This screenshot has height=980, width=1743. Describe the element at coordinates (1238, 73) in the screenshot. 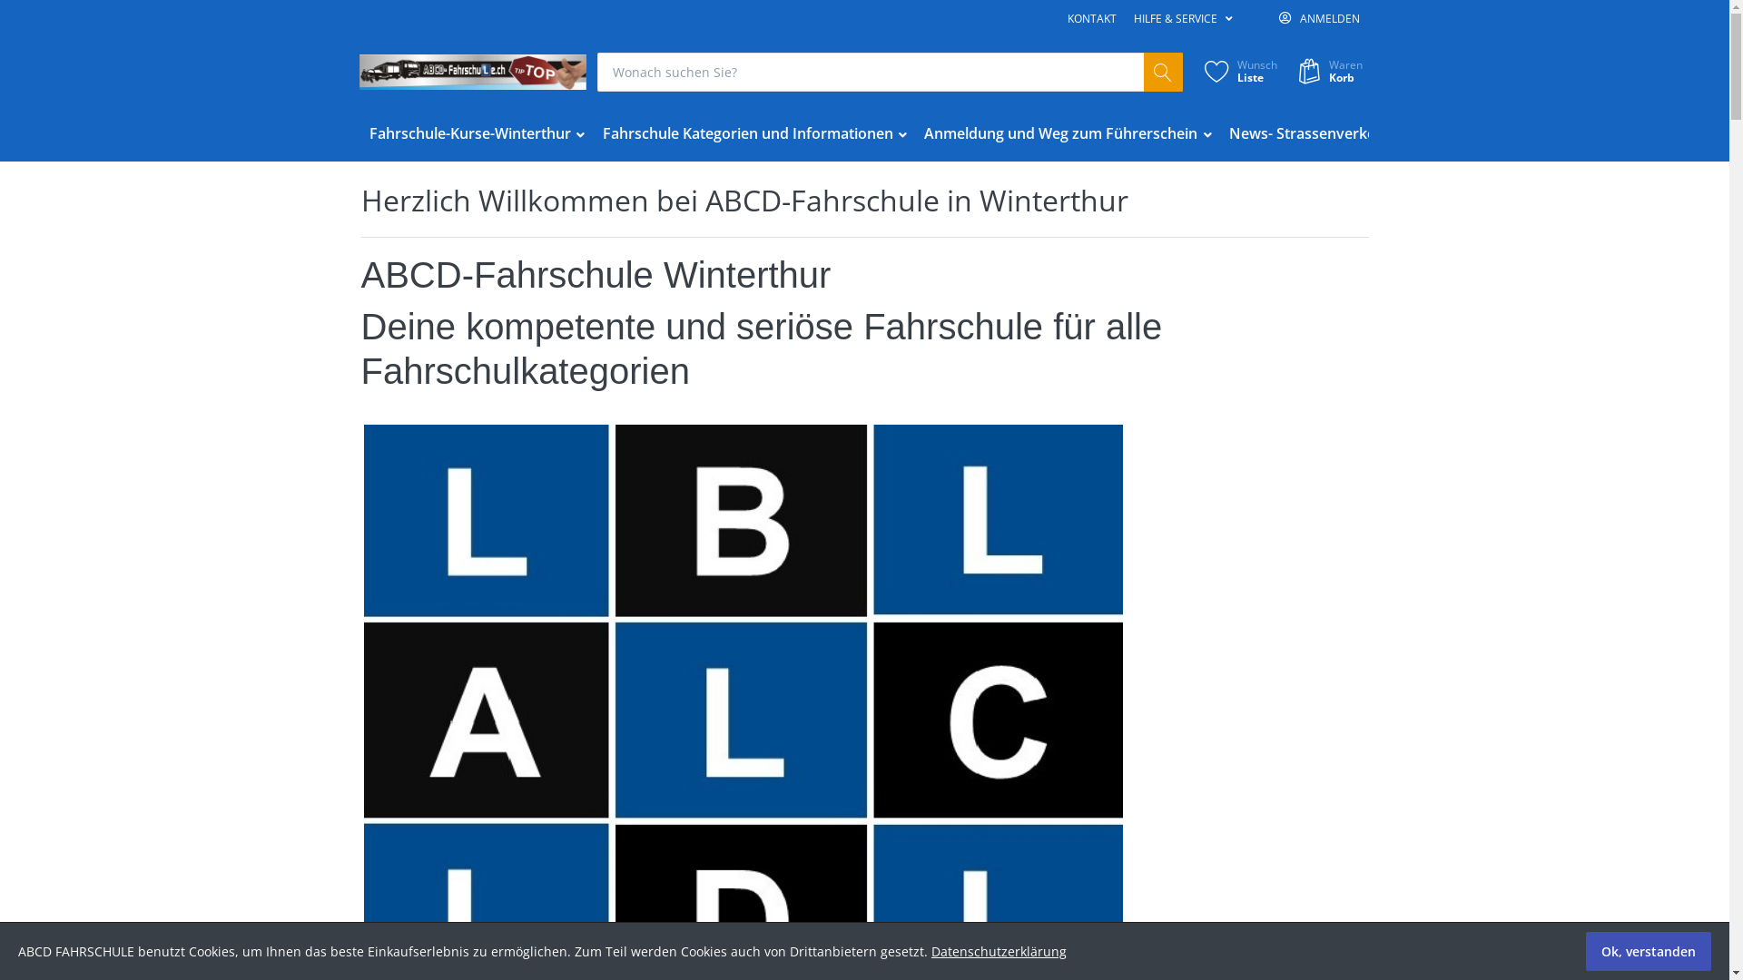

I see `Wunsch
Liste` at that location.